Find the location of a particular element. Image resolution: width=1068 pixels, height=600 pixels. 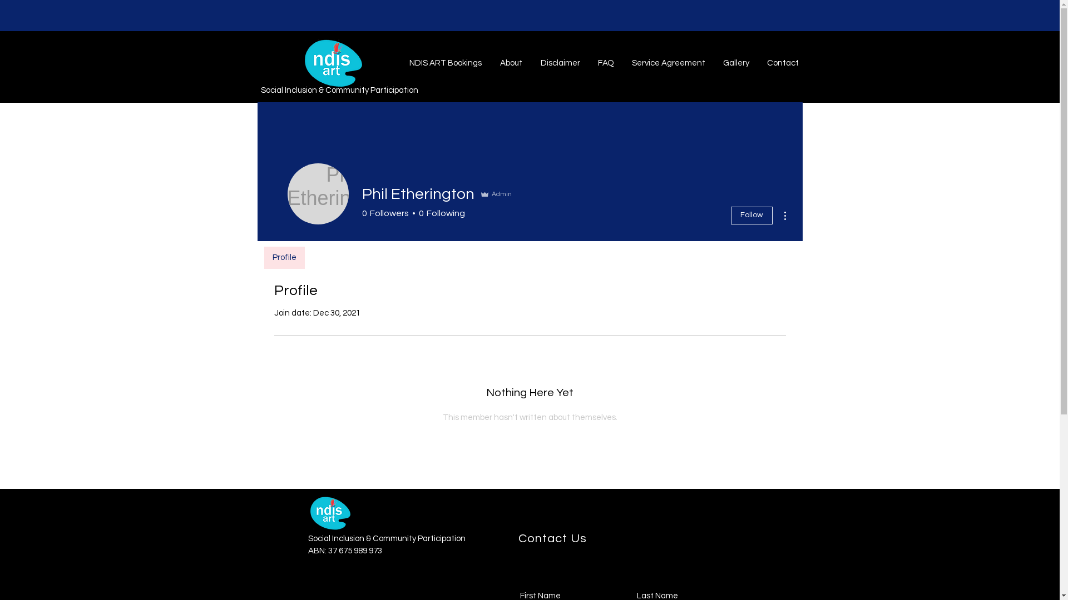

Disclaimer is located at coordinates (553, 63).